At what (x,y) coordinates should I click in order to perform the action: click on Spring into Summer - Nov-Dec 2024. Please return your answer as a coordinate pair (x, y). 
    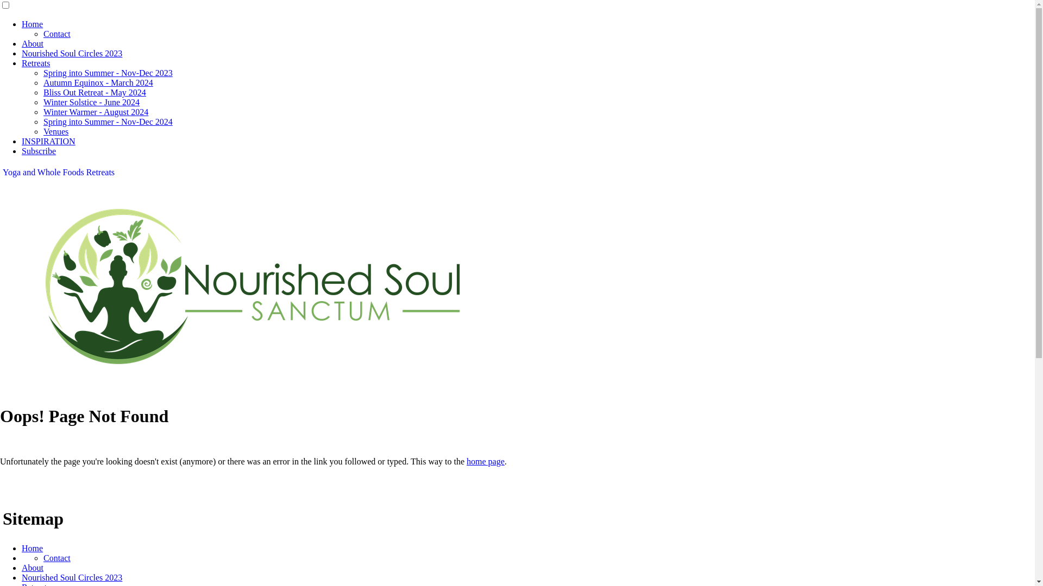
    Looking at the image, I should click on (108, 122).